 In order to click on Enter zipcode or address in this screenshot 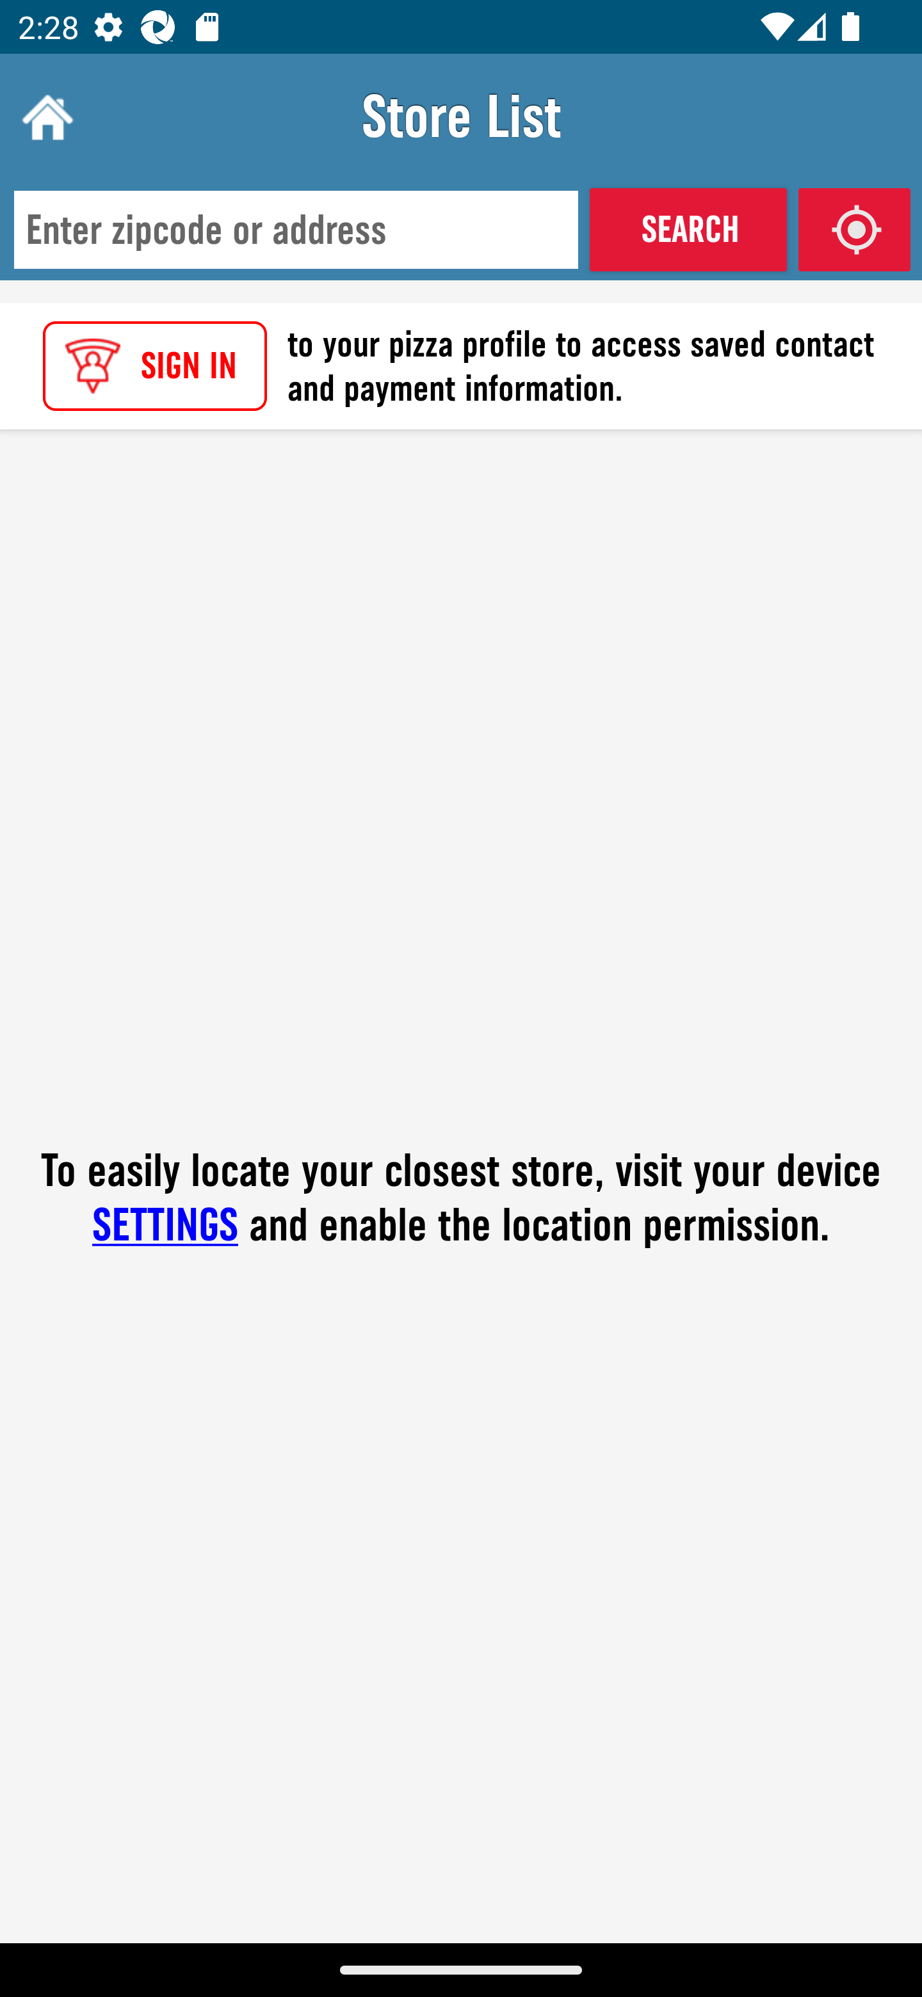, I will do `click(296, 230)`.